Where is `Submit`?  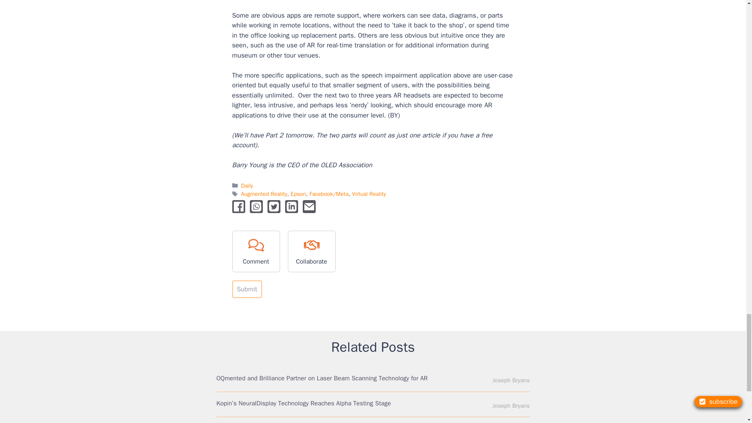 Submit is located at coordinates (247, 289).